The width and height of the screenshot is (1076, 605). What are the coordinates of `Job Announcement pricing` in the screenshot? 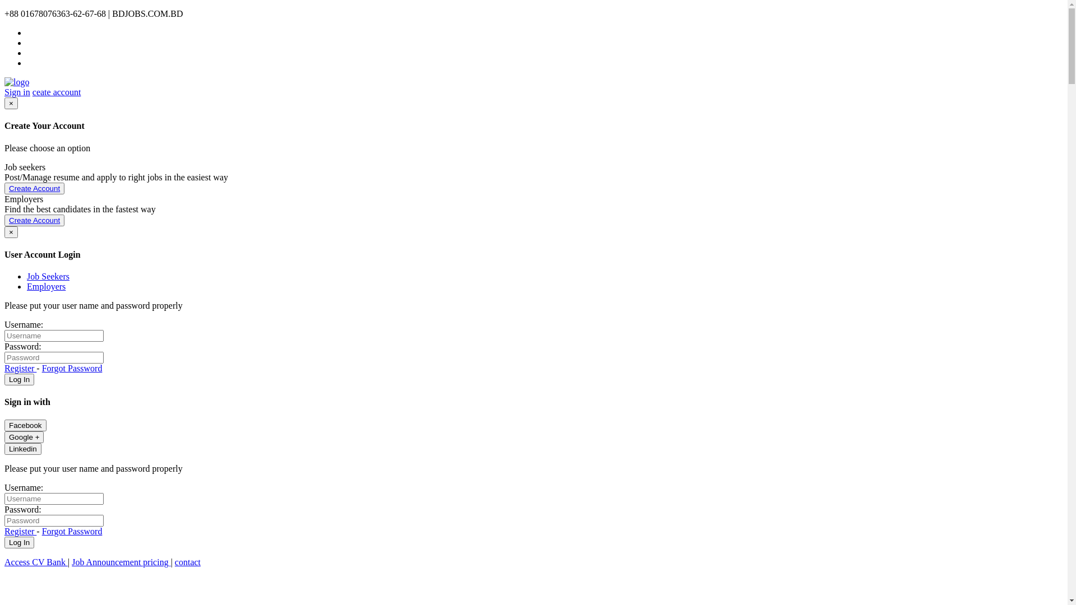 It's located at (121, 562).